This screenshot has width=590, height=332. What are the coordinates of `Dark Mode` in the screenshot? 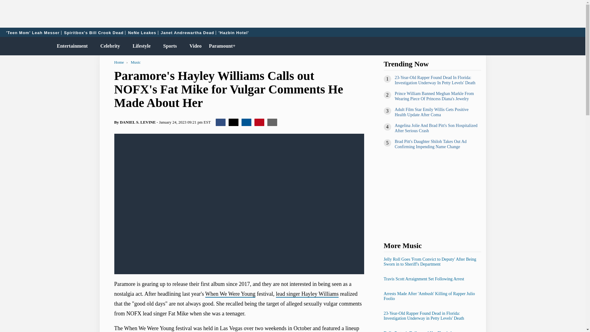 It's located at (565, 46).